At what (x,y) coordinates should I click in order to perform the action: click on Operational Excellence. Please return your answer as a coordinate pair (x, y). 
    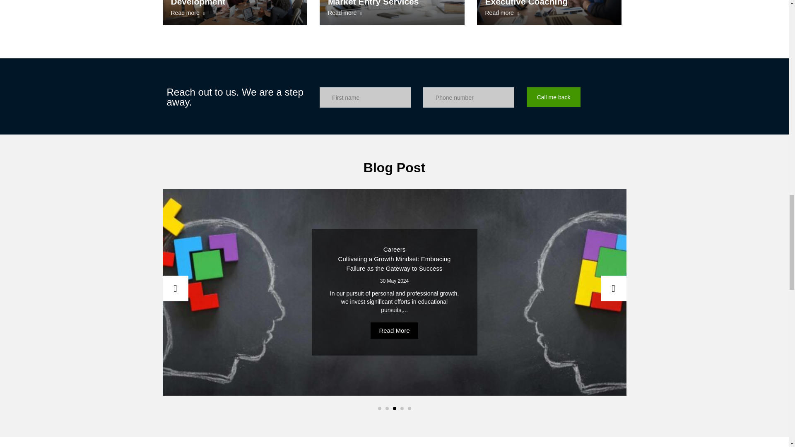
    Looking at the image, I should click on (549, 12).